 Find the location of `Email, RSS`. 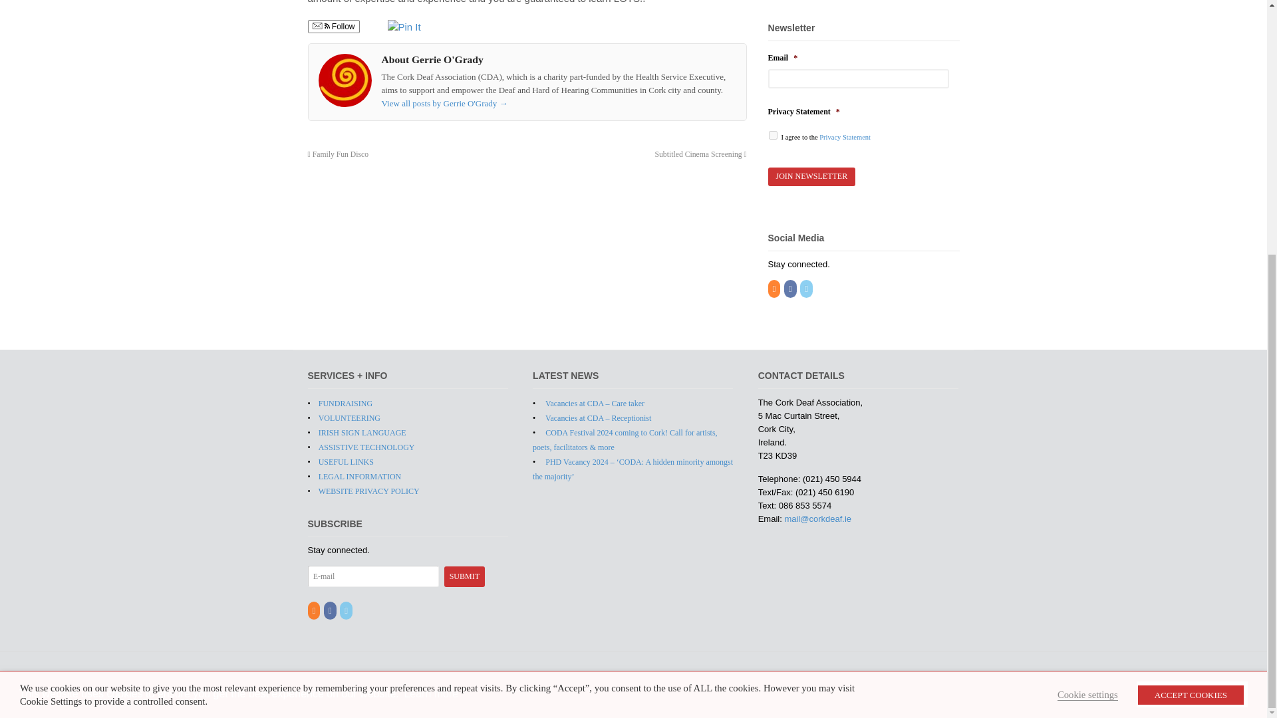

Email, RSS is located at coordinates (321, 27).